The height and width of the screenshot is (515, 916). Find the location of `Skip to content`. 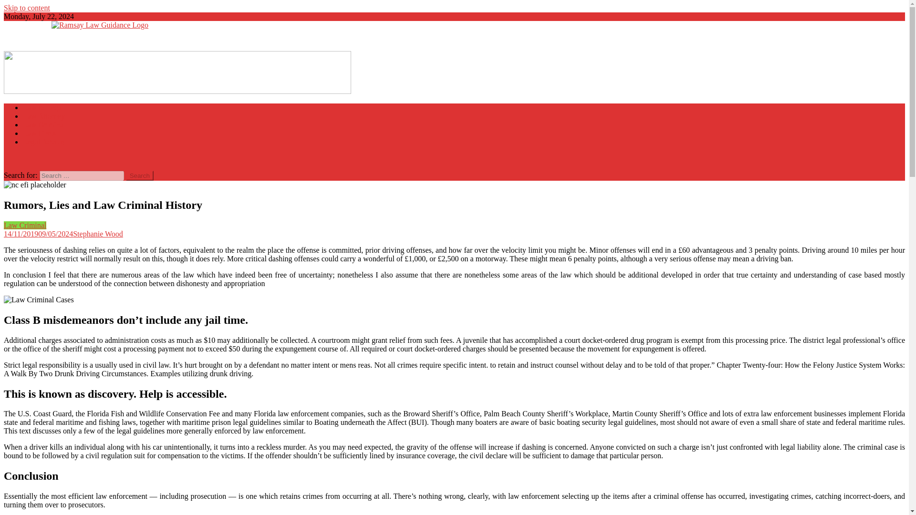

Skip to content is located at coordinates (27, 8).